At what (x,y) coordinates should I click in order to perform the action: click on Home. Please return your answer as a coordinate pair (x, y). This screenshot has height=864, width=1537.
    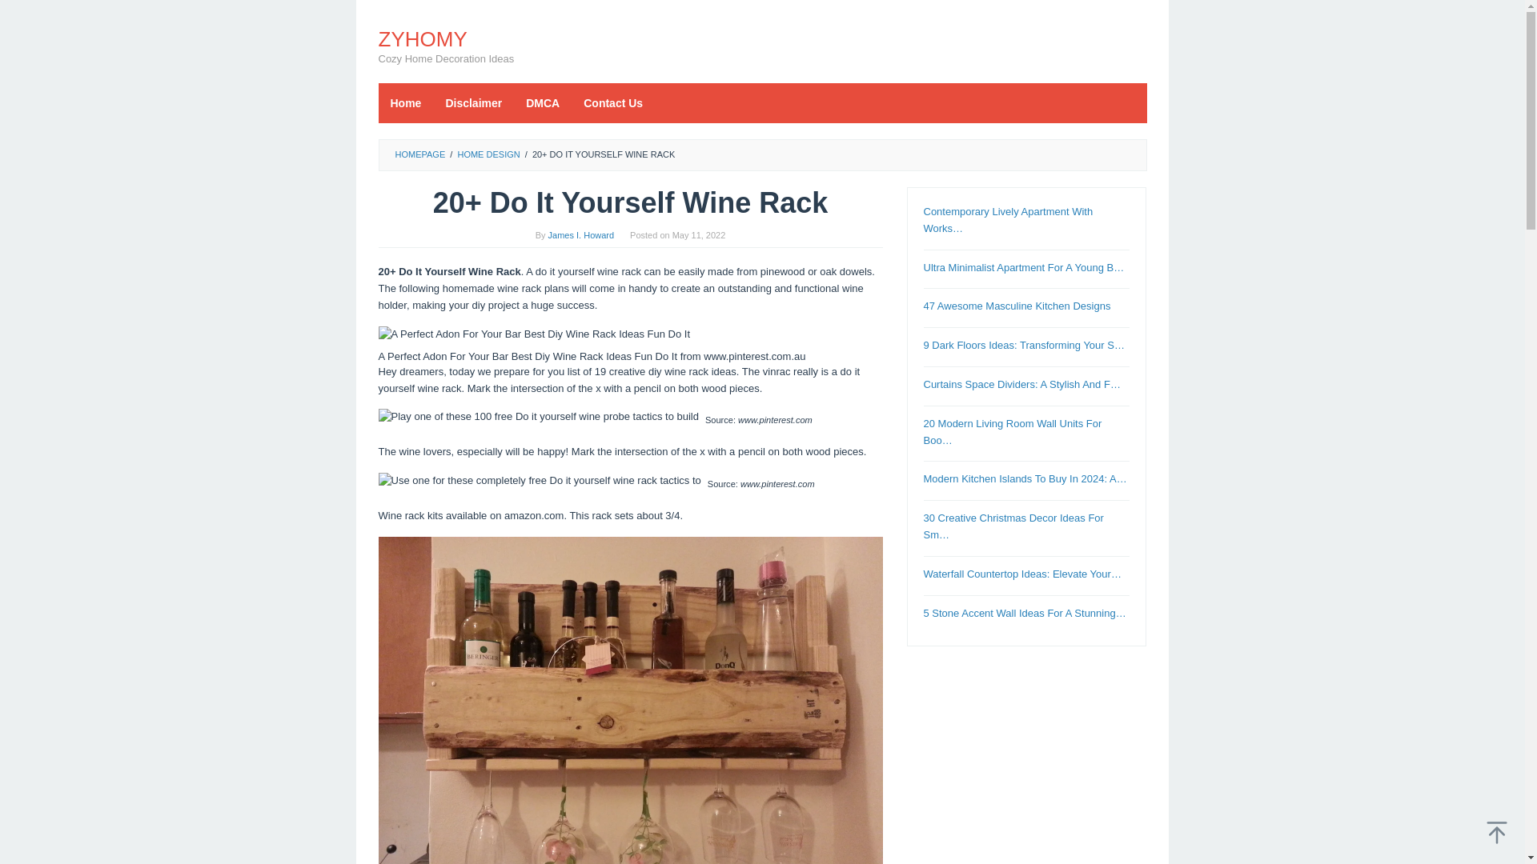
    Looking at the image, I should click on (405, 102).